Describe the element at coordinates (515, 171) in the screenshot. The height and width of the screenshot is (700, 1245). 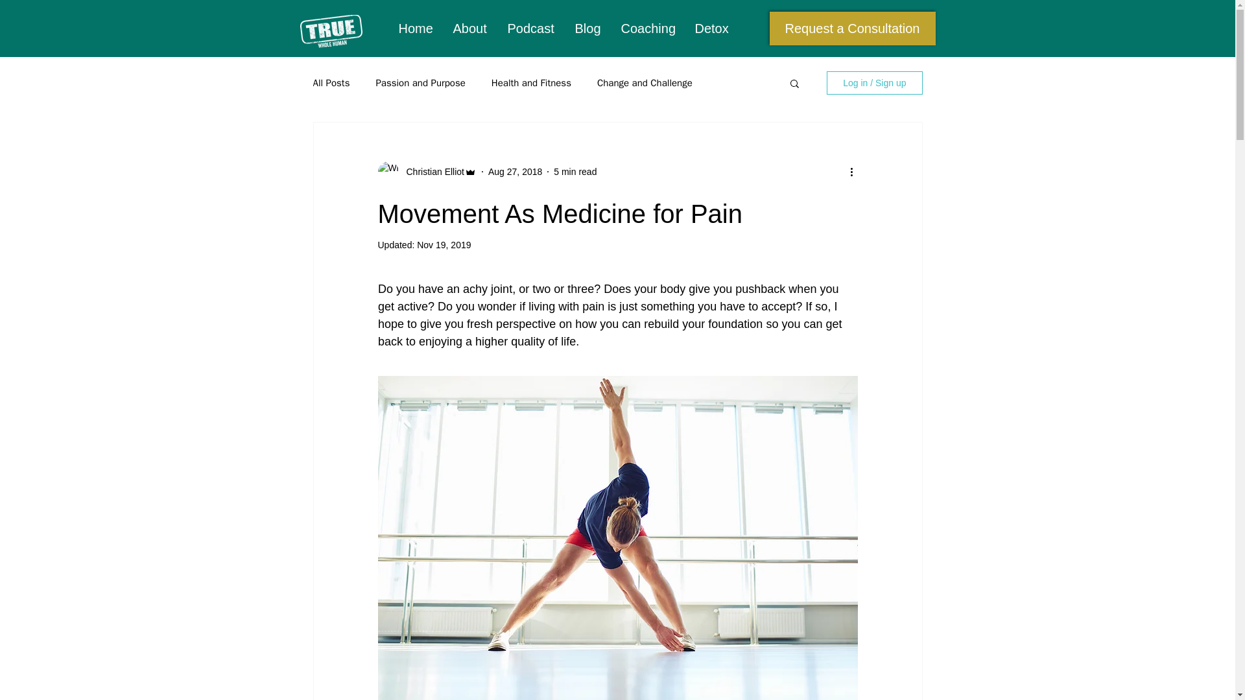
I see `Aug 27, 2018` at that location.